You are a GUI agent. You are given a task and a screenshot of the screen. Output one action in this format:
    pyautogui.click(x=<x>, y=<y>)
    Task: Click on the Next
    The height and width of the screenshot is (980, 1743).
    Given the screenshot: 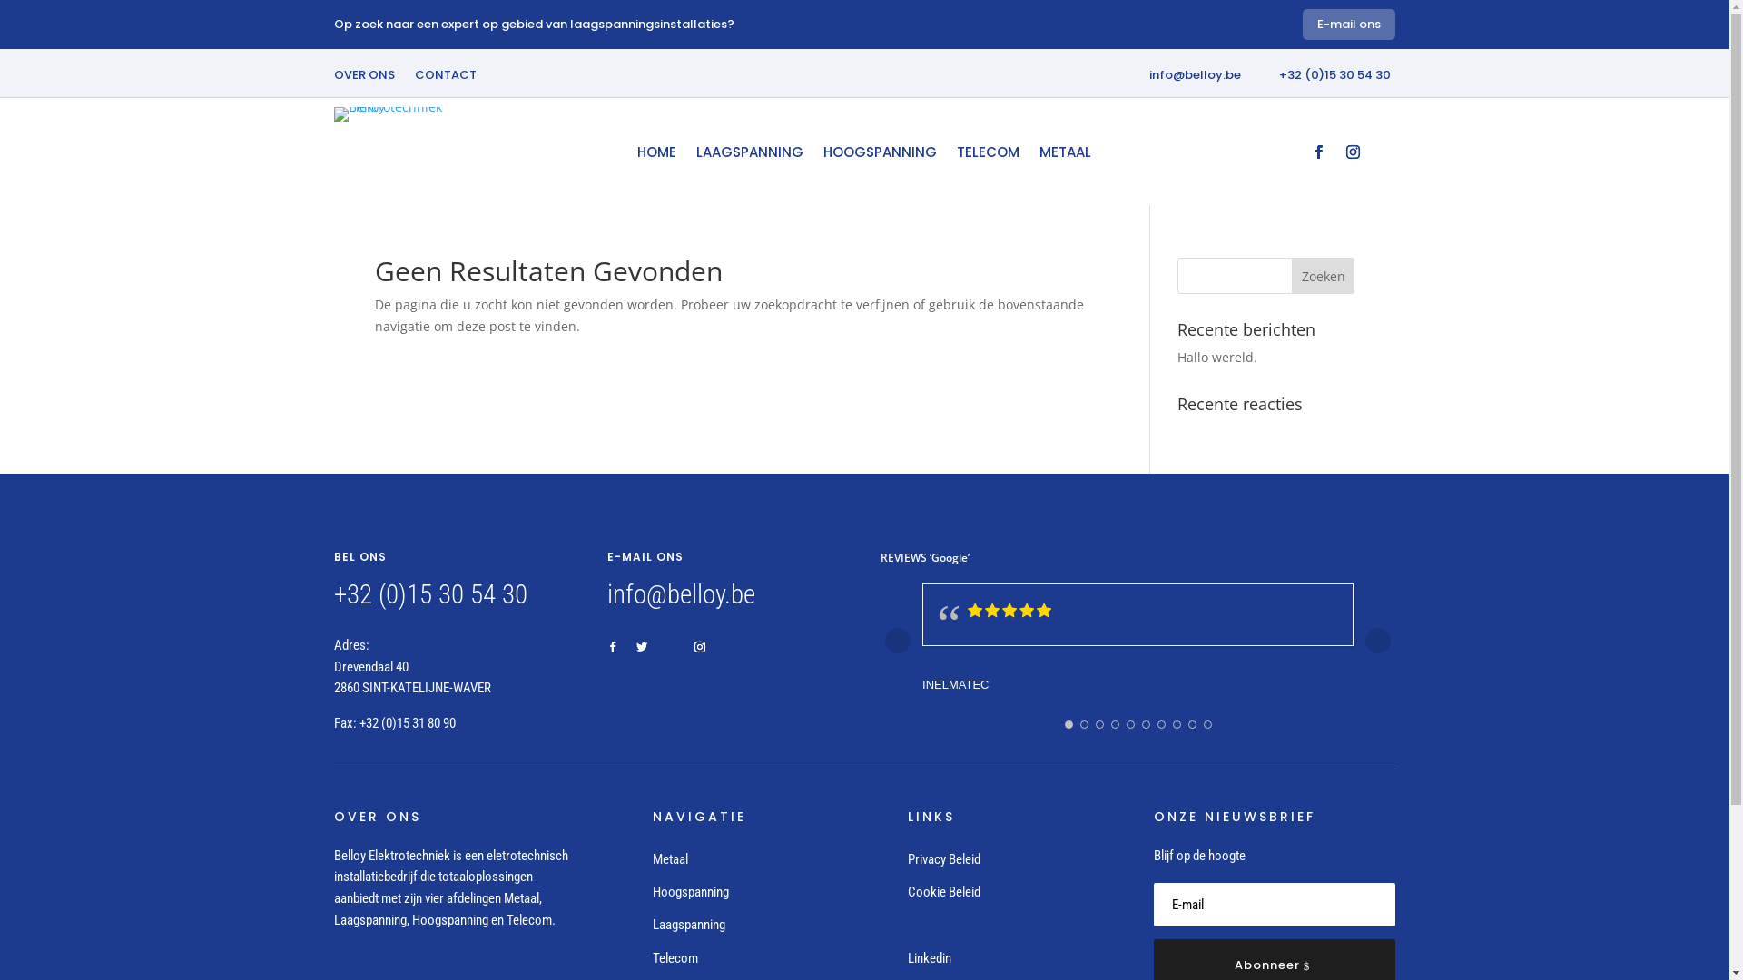 What is the action you would take?
    pyautogui.click(x=1378, y=641)
    